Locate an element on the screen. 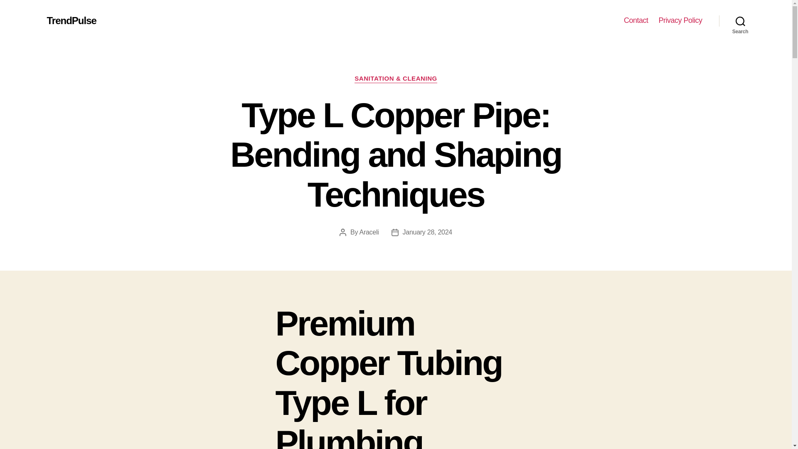  TrendPulse is located at coordinates (71, 20).